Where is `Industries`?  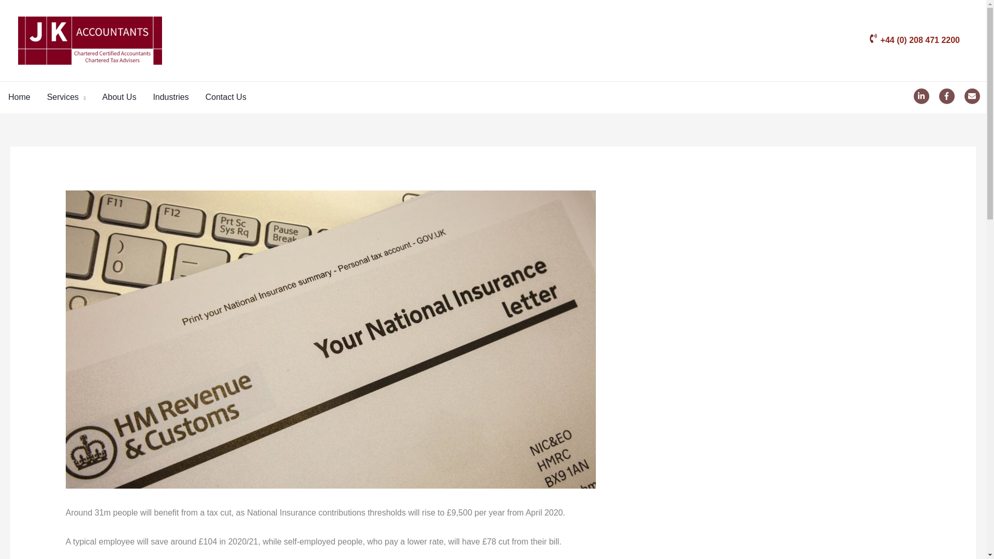
Industries is located at coordinates (170, 97).